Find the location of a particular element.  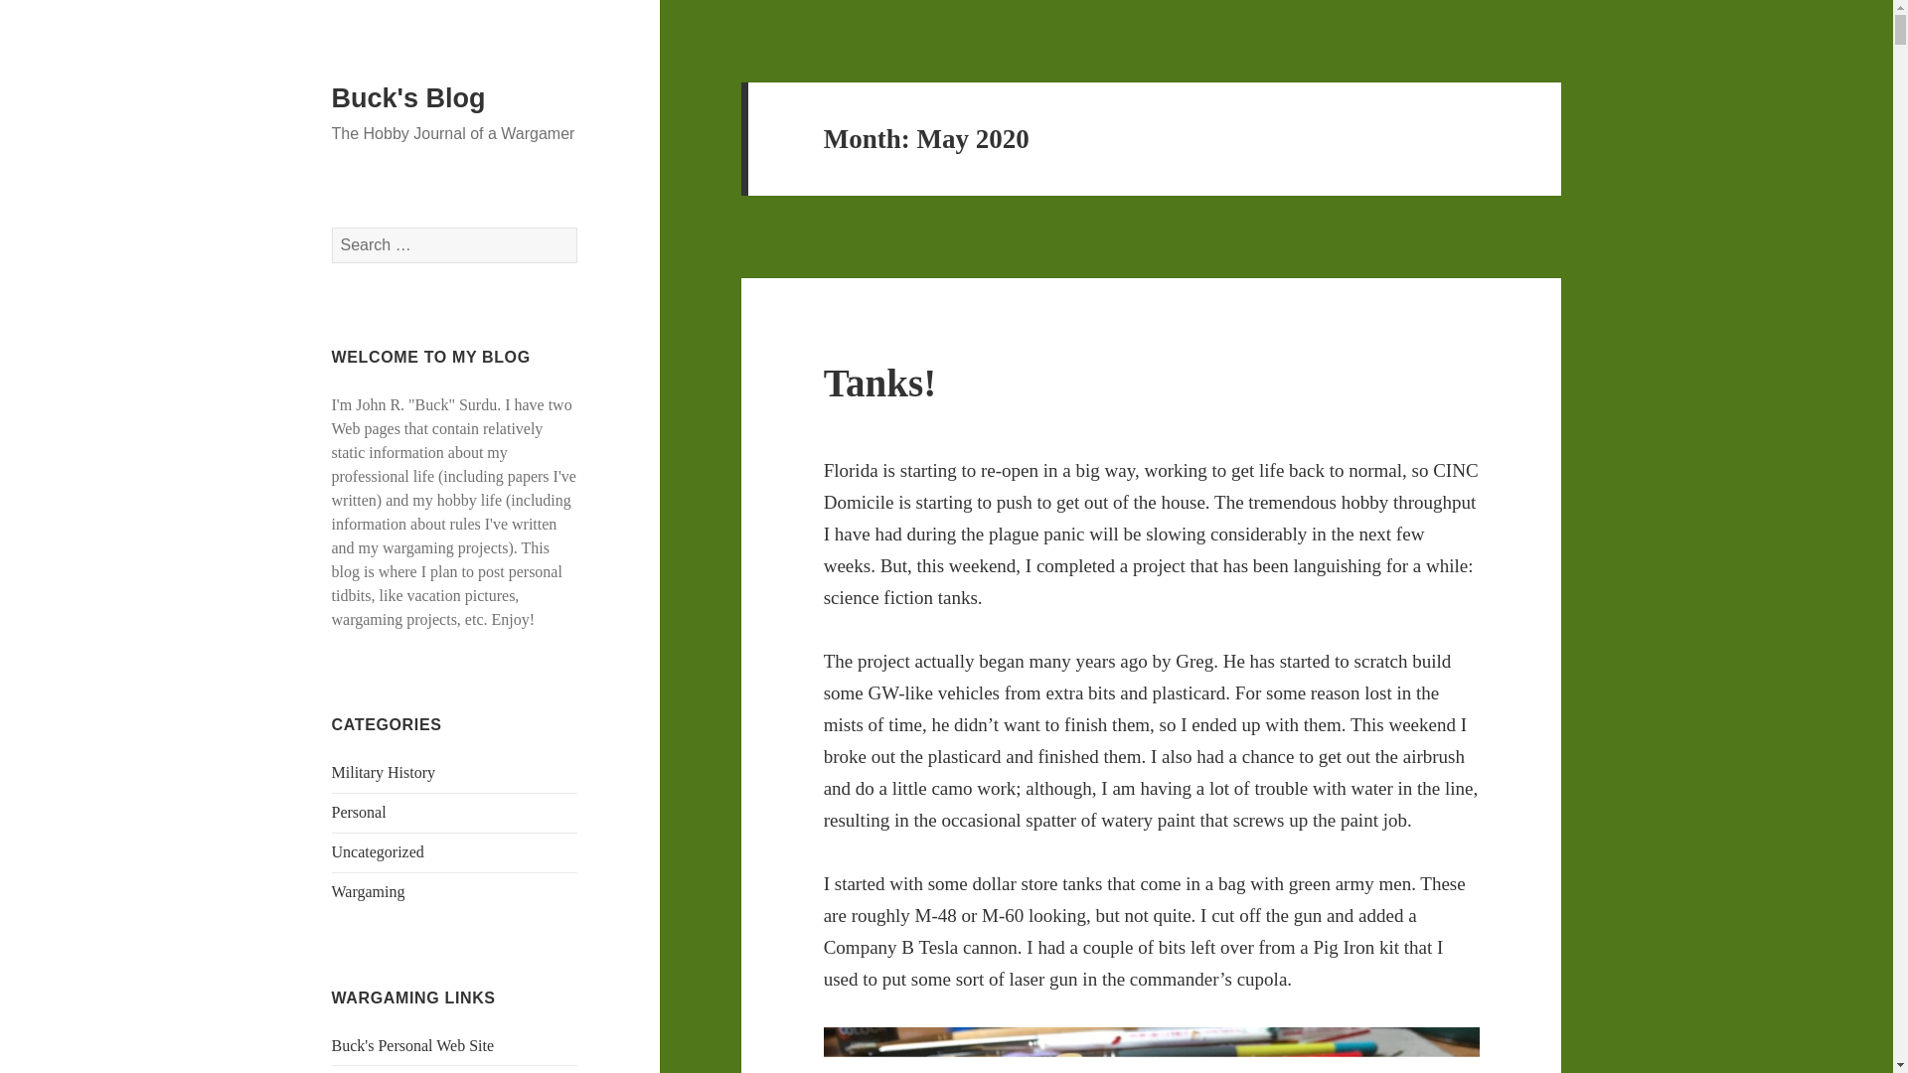

Buck's Personal Web Site is located at coordinates (413, 1045).